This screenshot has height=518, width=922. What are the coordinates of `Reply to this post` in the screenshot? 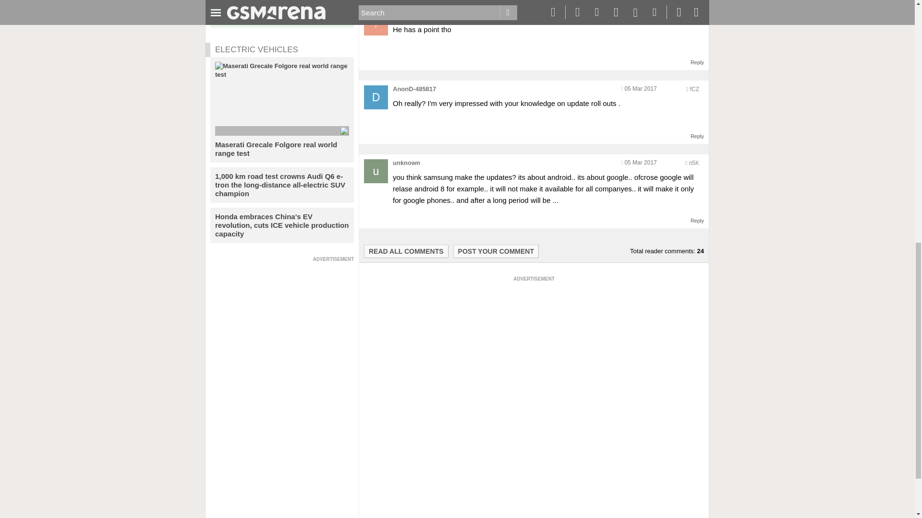 It's located at (697, 220).